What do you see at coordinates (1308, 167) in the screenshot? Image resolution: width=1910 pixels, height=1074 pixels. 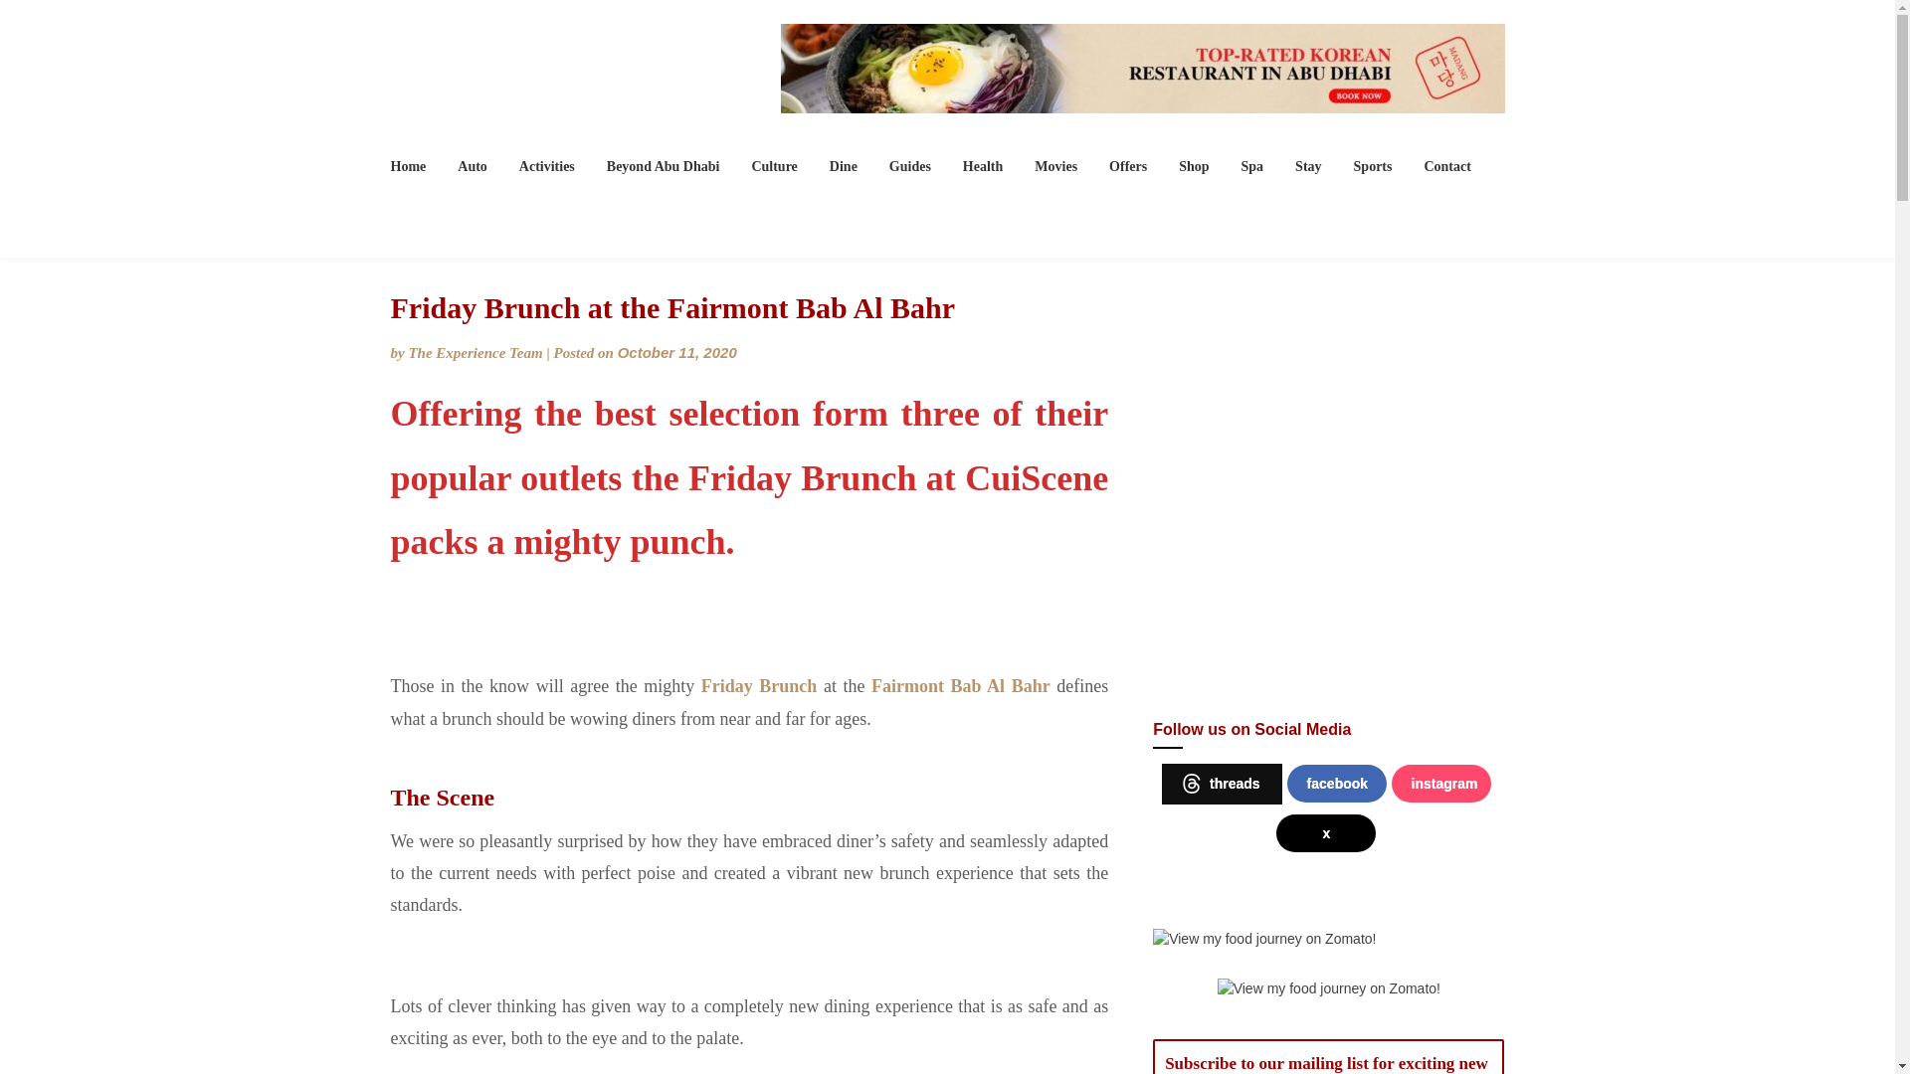 I see `Stay` at bounding box center [1308, 167].